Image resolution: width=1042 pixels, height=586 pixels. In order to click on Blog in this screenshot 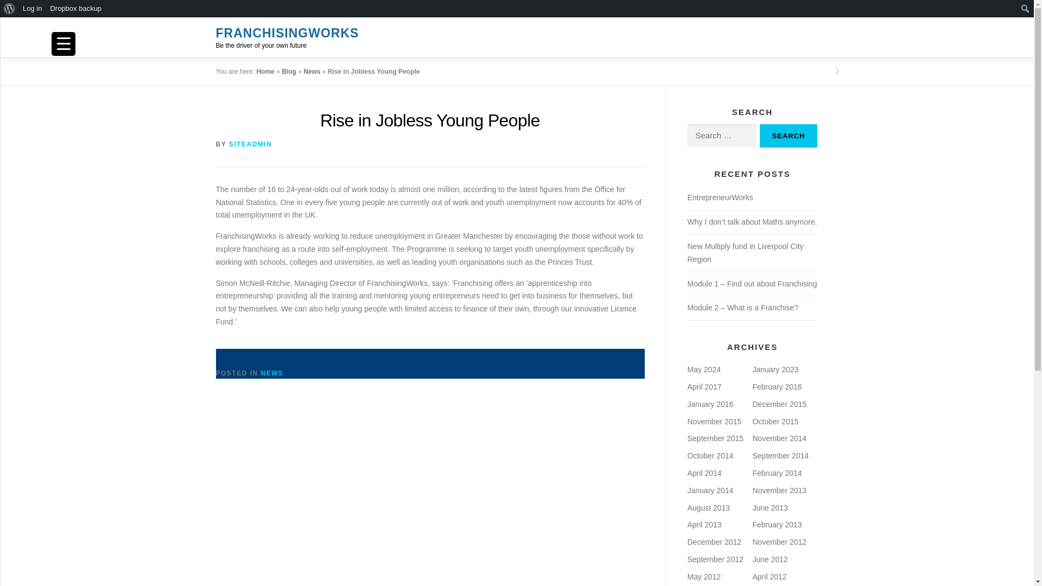, I will do `click(289, 72)`.